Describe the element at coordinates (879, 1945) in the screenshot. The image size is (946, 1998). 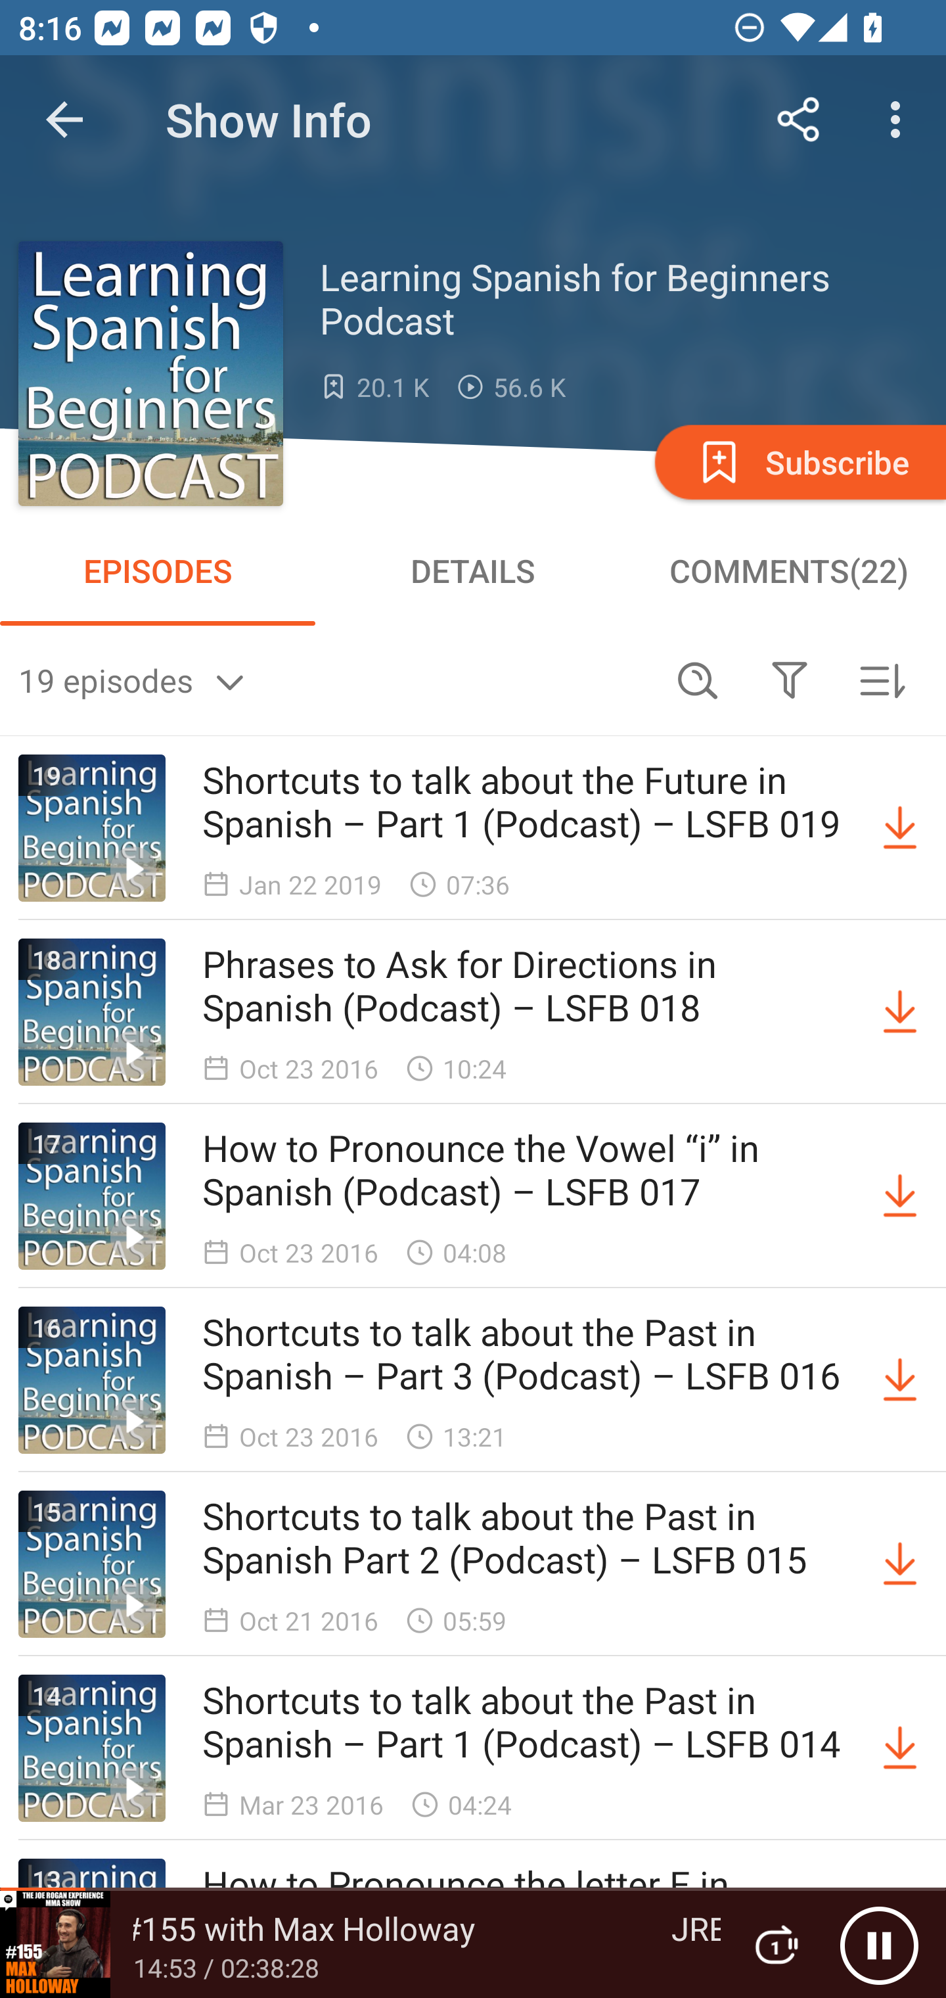
I see `Pause` at that location.